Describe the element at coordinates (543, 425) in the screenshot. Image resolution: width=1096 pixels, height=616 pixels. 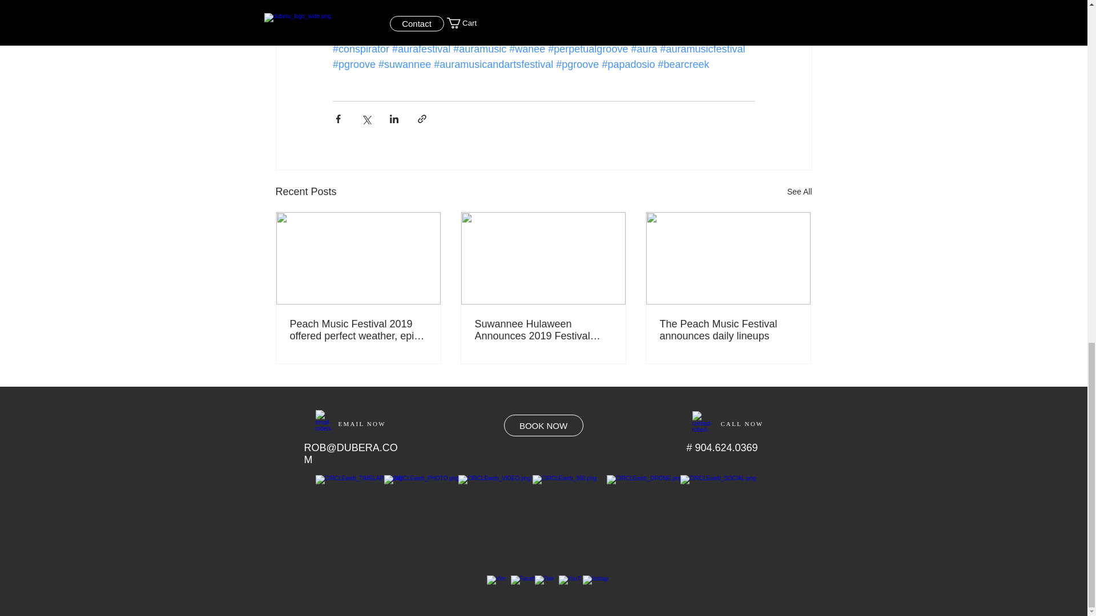
I see `BOOK NOW` at that location.